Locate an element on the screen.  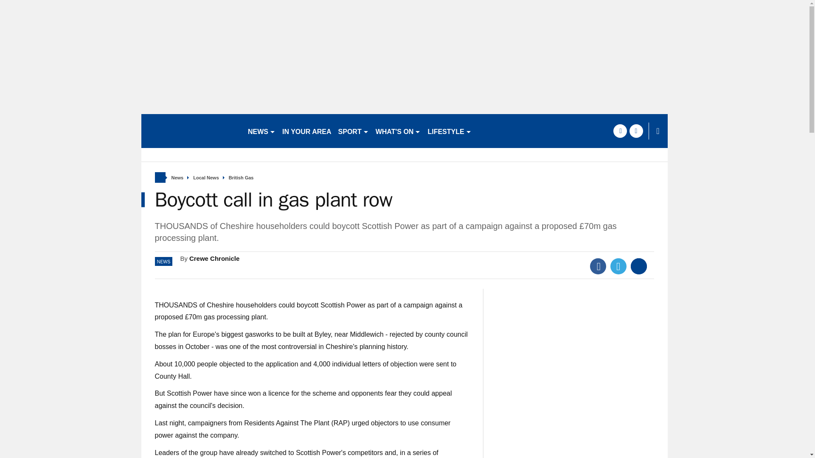
SPORT is located at coordinates (354, 131).